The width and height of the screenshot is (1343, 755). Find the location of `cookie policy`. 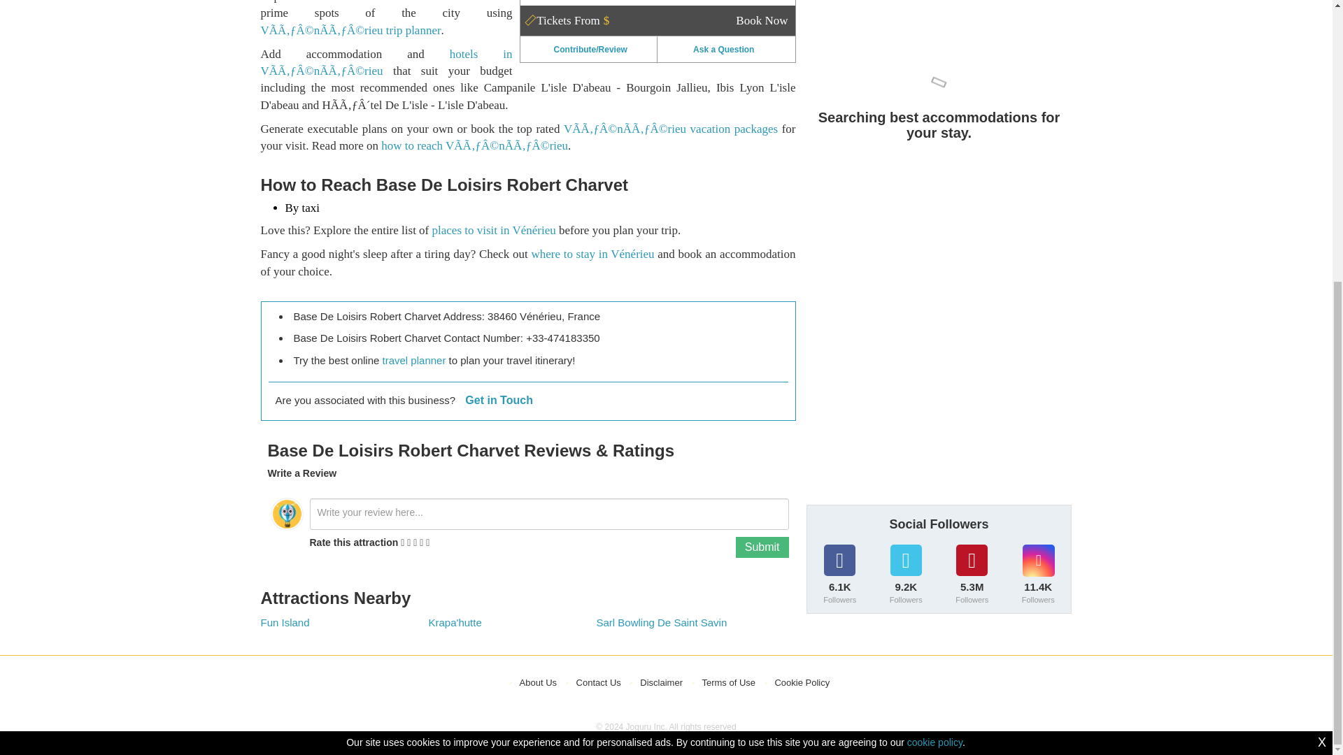

cookie policy is located at coordinates (935, 299).